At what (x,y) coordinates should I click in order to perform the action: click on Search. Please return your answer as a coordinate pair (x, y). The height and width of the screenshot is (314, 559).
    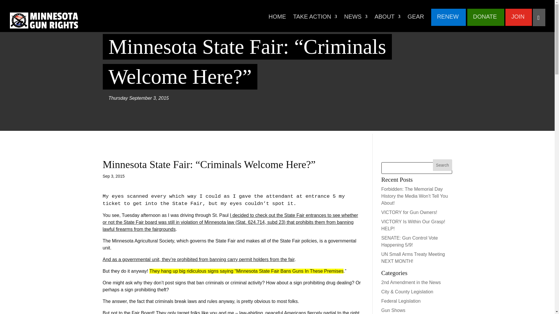
    Looking at the image, I should click on (443, 165).